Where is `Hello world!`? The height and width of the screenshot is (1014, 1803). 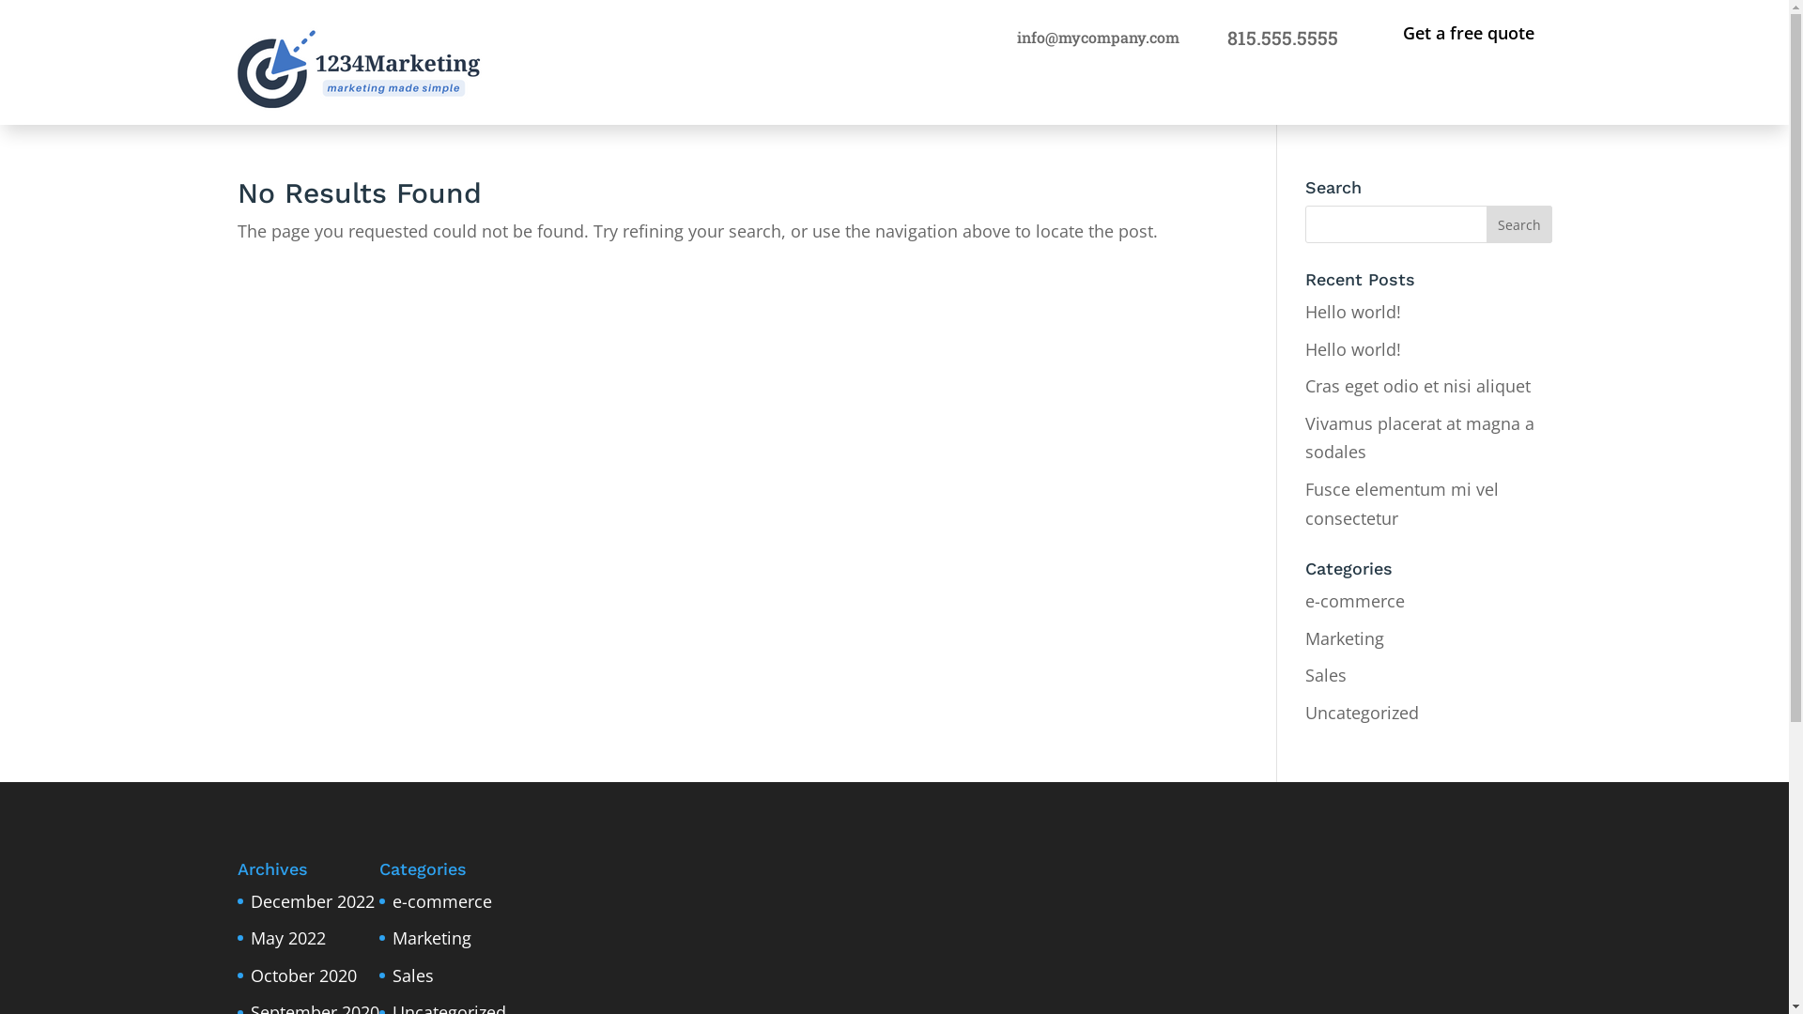
Hello world! is located at coordinates (1353, 312).